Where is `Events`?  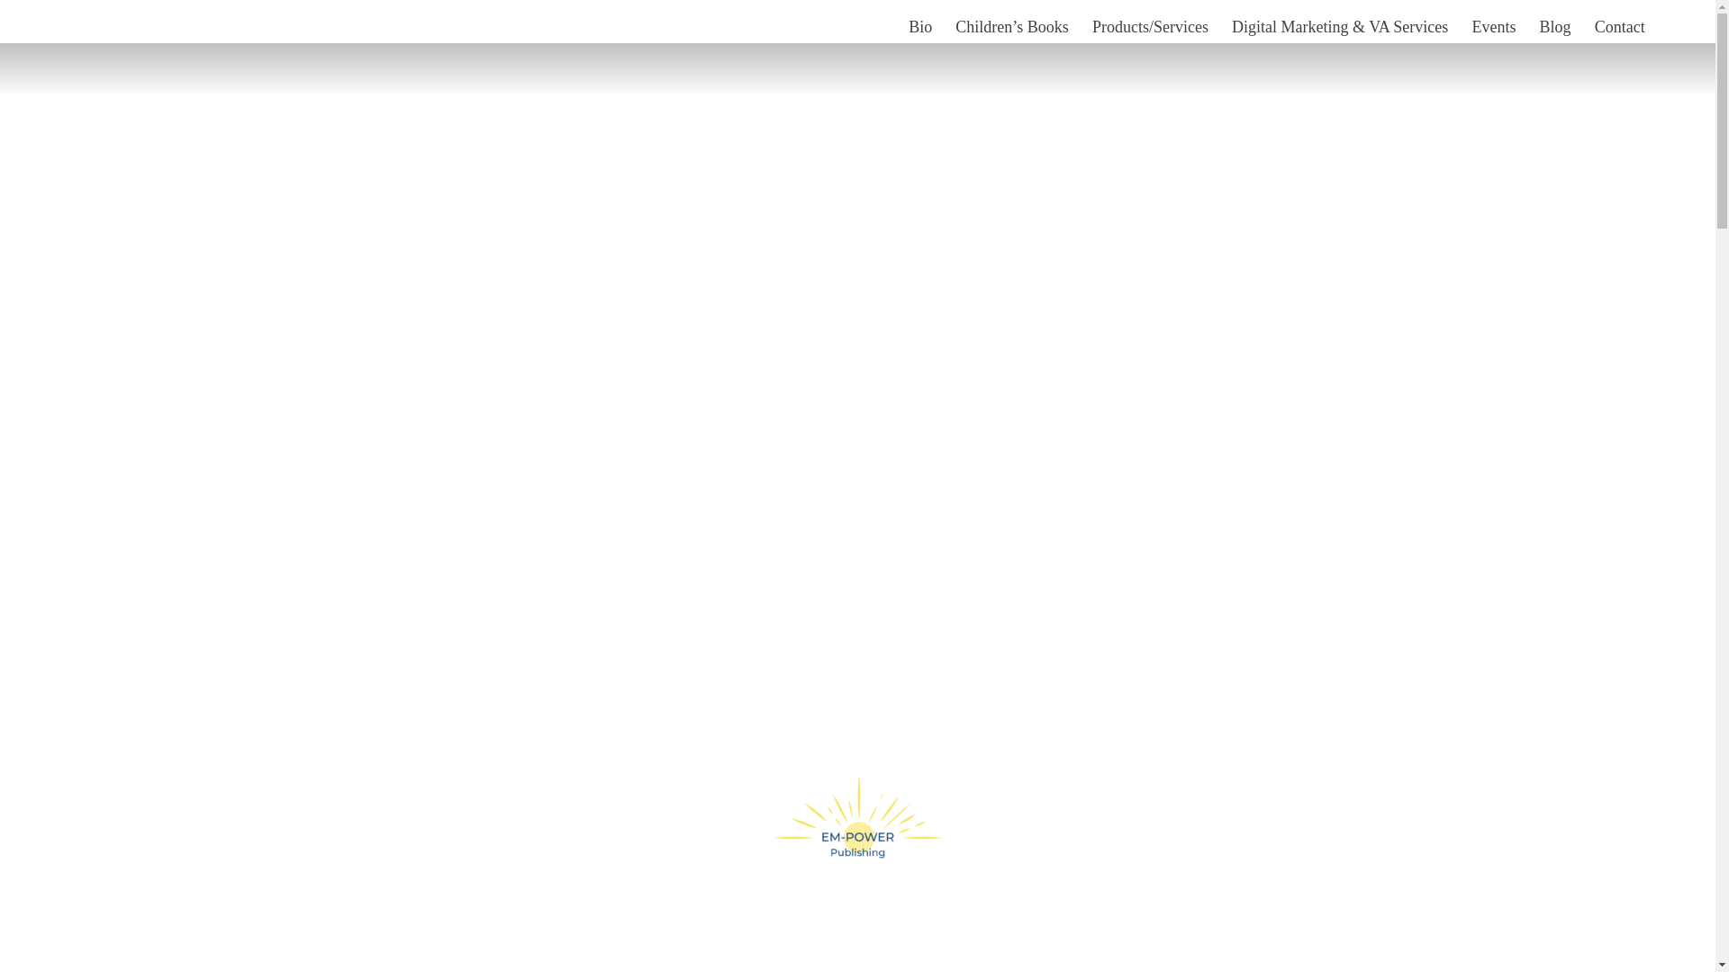
Events is located at coordinates (1495, 27).